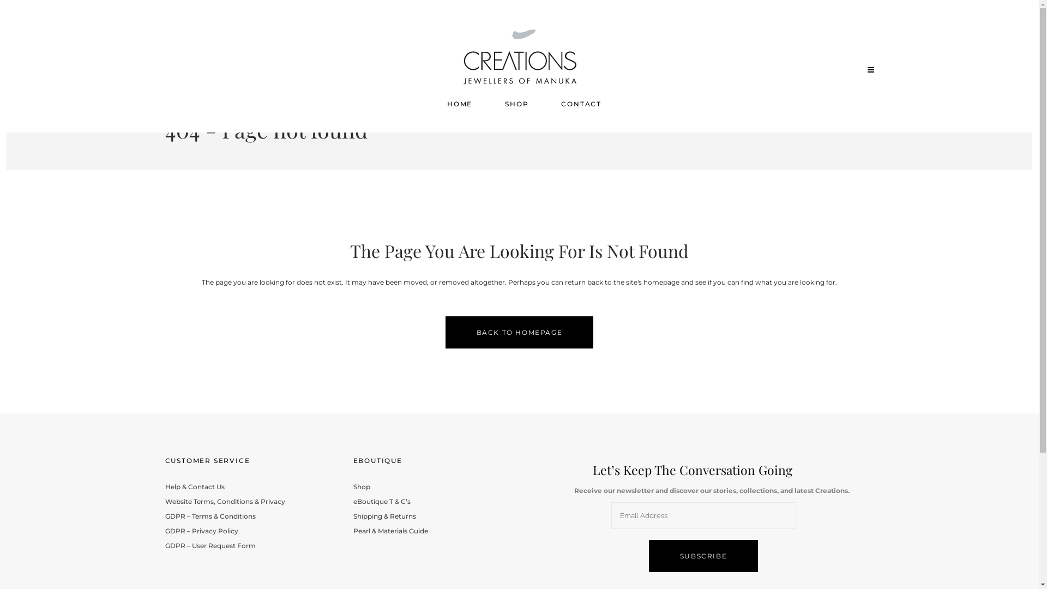 Image resolution: width=1047 pixels, height=589 pixels. I want to click on Pearl & Materials Guide, so click(434, 531).